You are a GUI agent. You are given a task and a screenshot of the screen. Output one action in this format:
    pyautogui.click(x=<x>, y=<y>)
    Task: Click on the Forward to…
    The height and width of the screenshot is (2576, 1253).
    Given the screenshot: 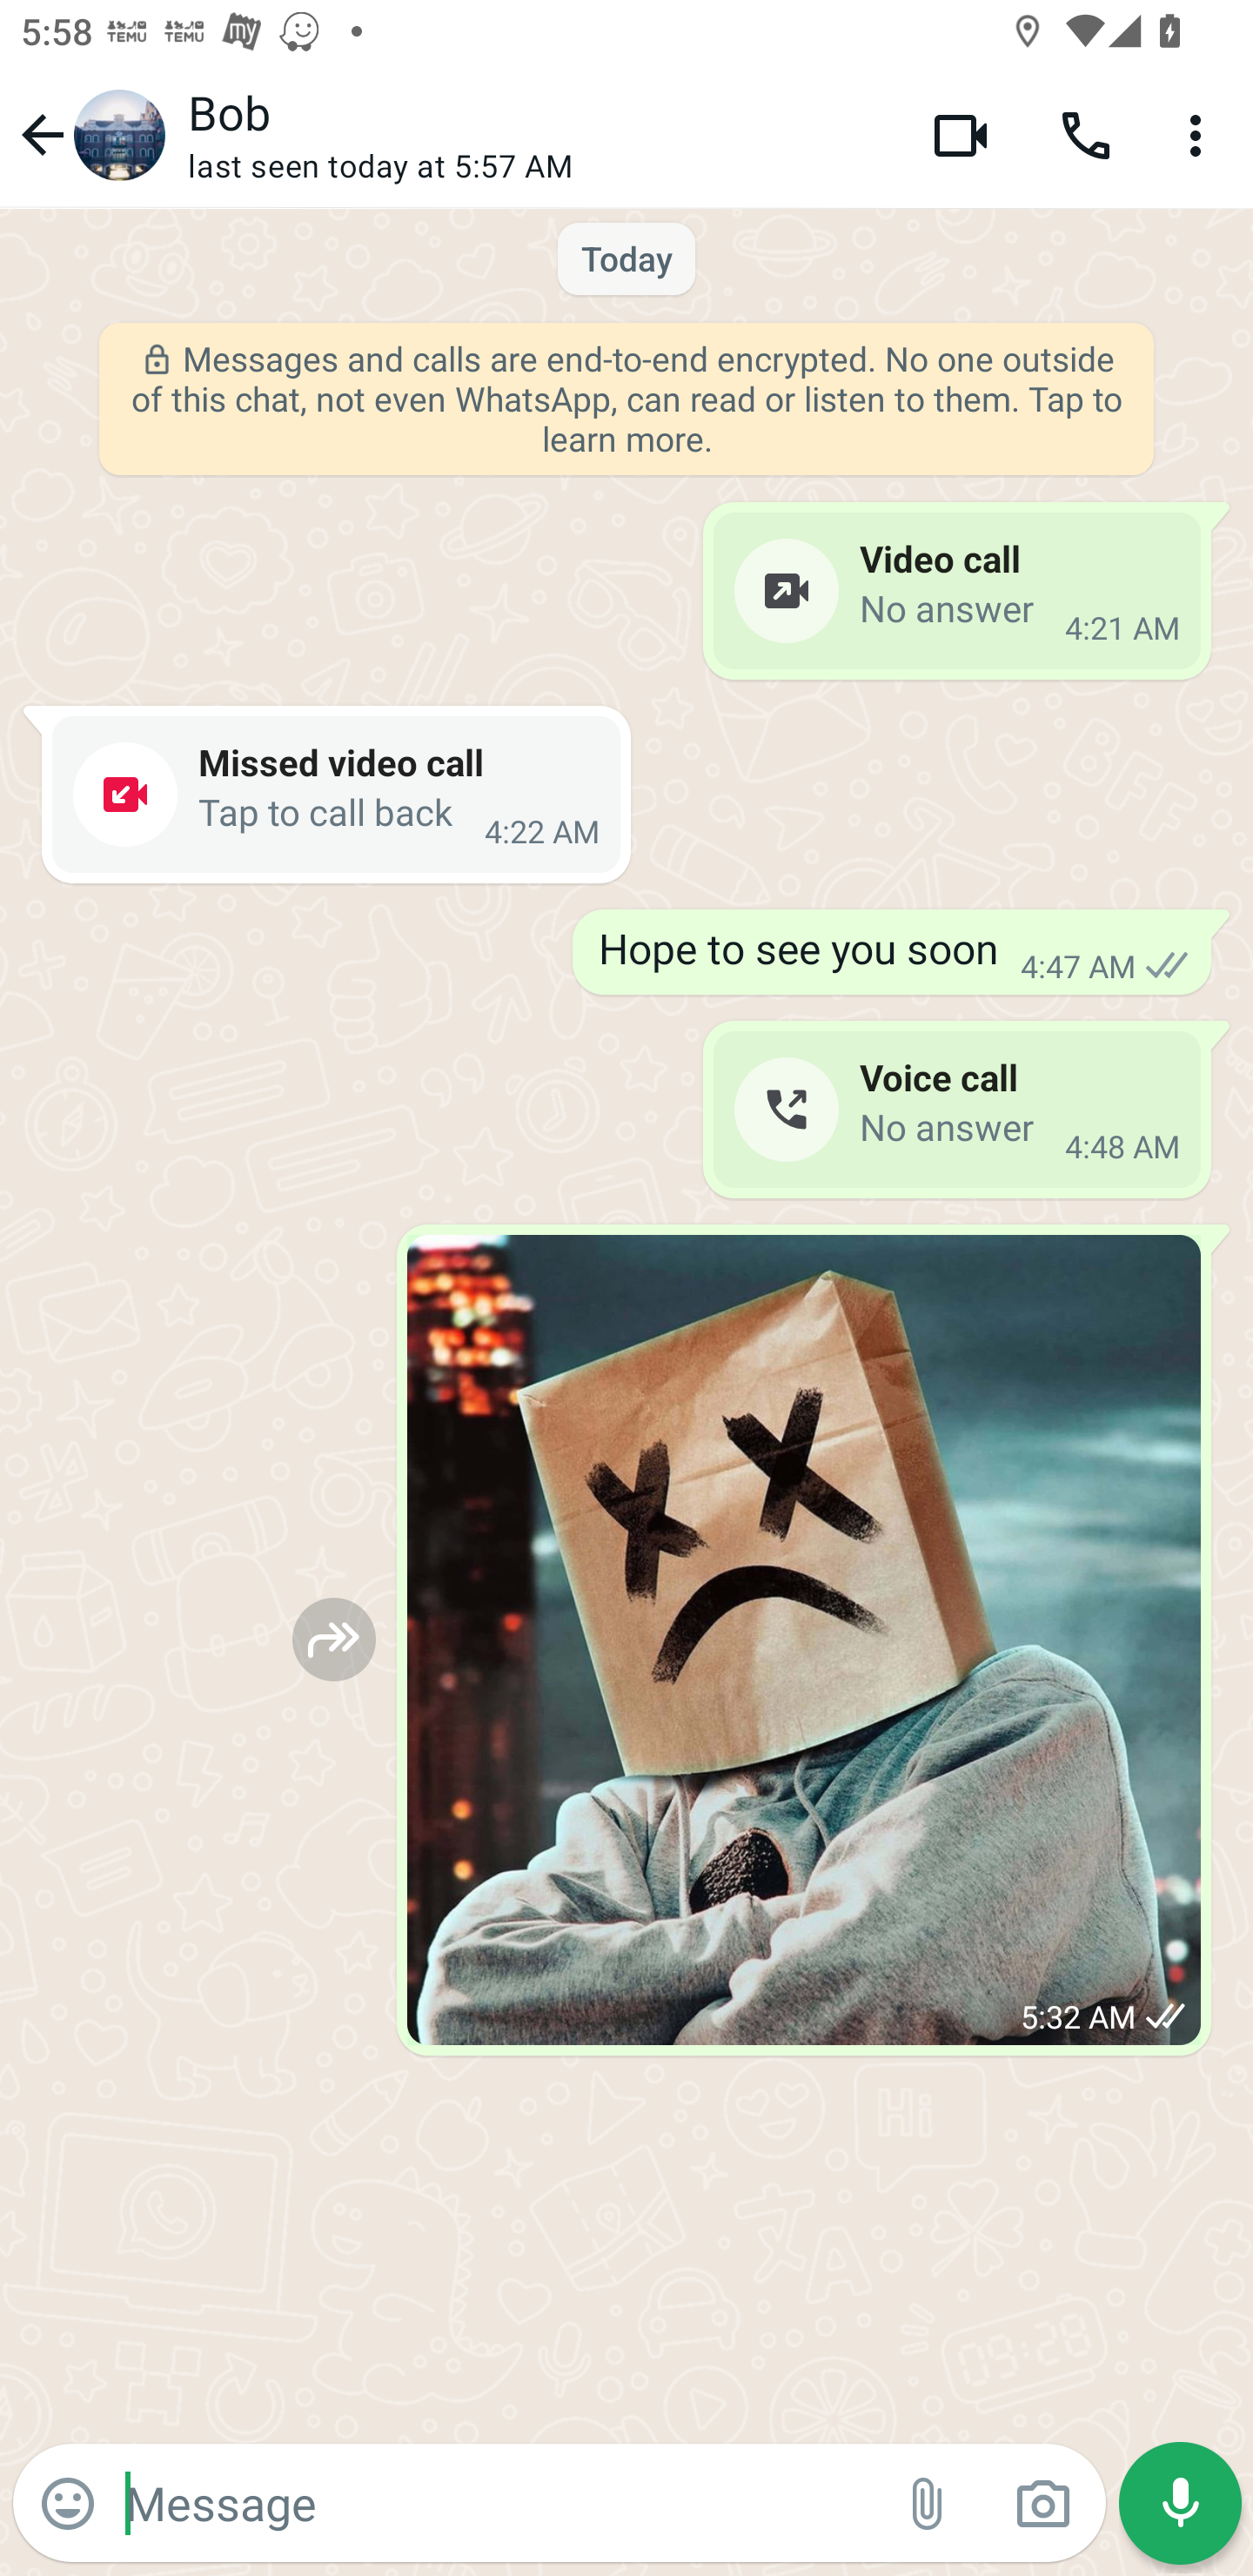 What is the action you would take?
    pyautogui.click(x=334, y=1640)
    